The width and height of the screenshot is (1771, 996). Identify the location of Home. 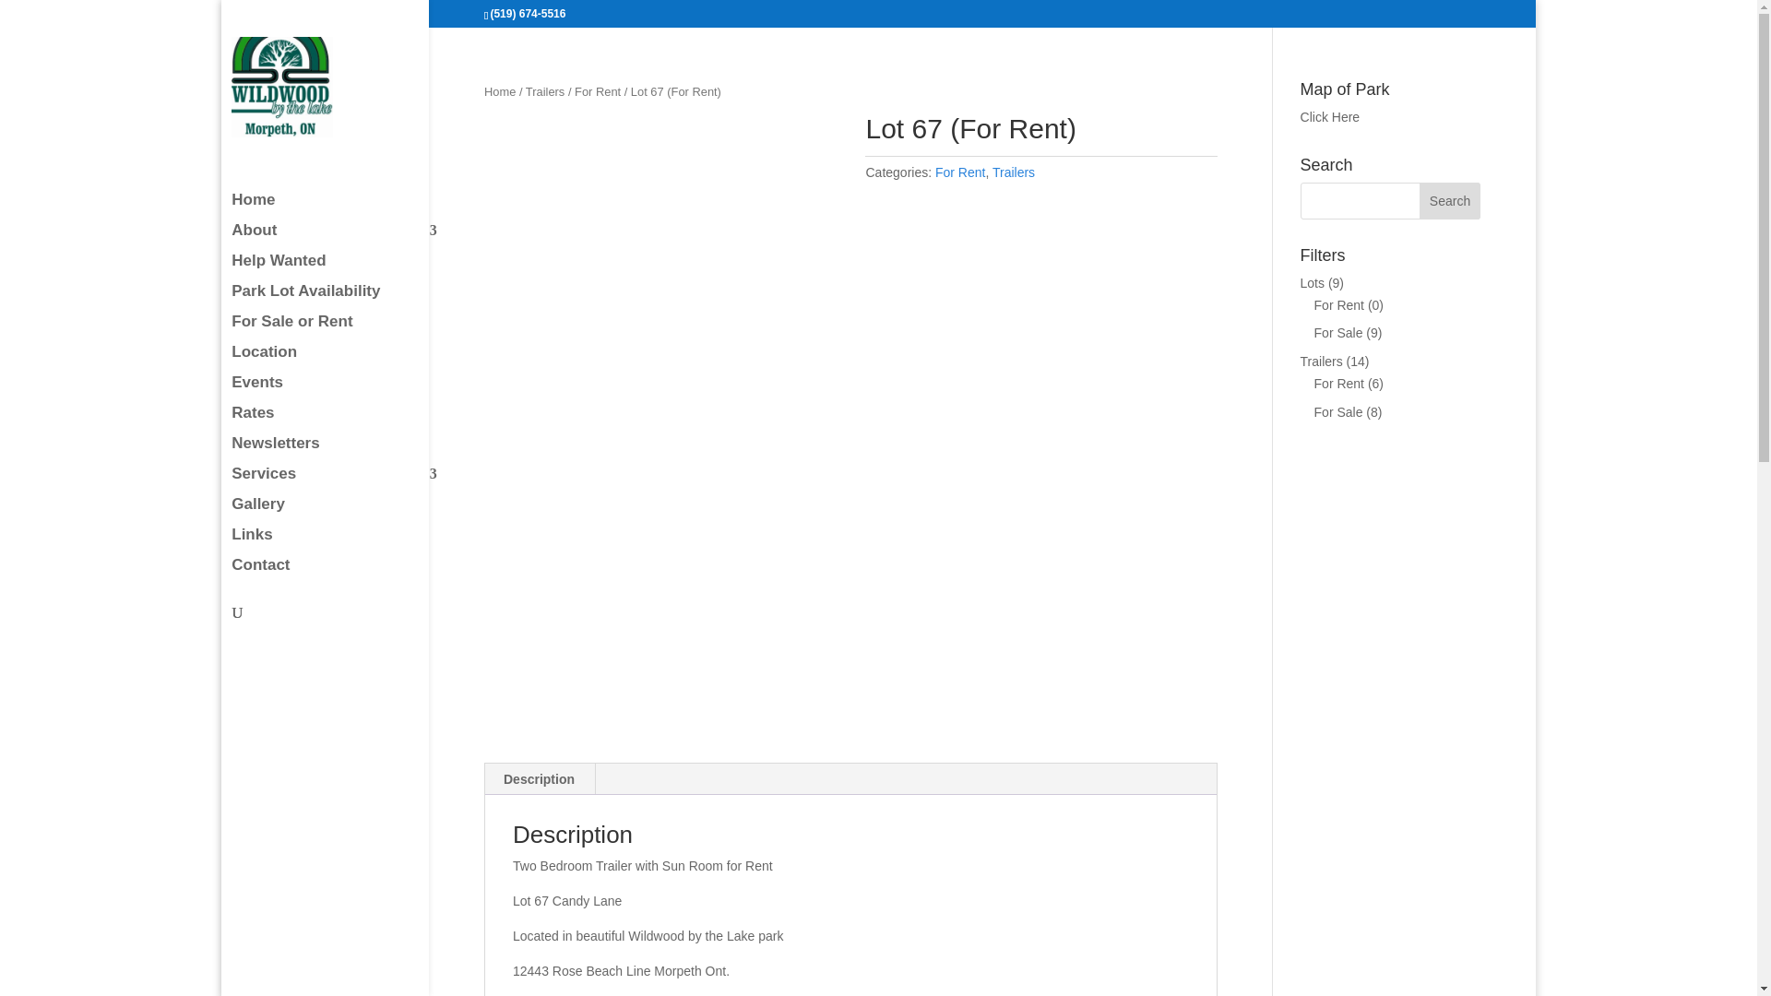
(343, 208).